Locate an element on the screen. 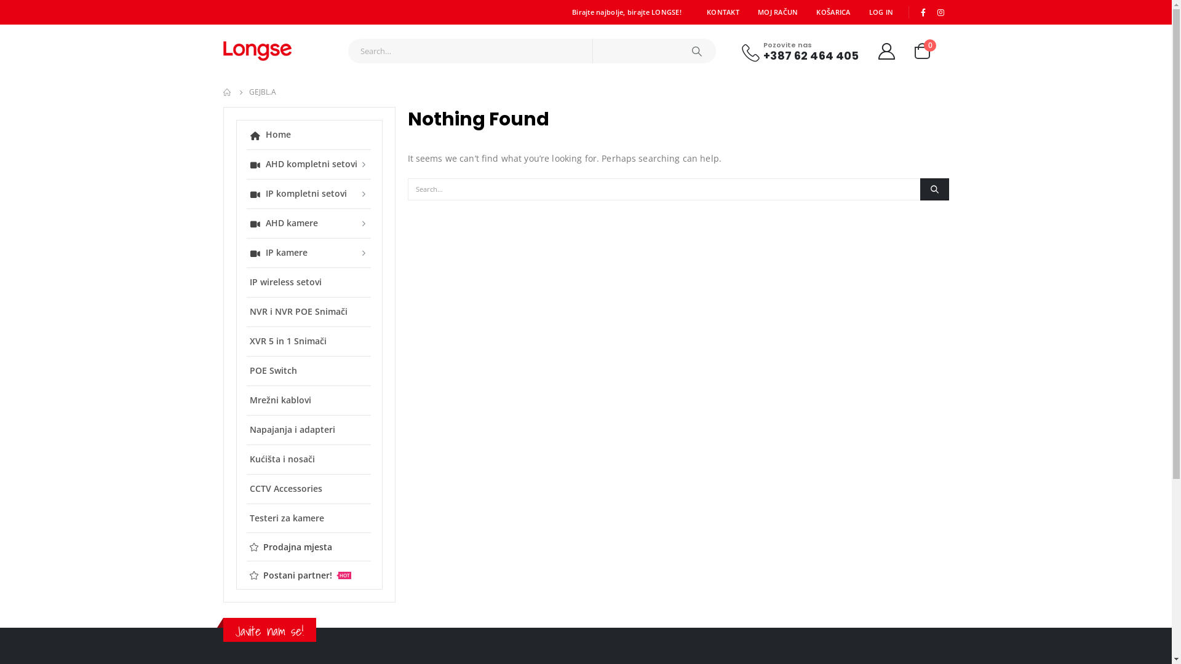 This screenshot has width=1181, height=664. IP kamere is located at coordinates (308, 252).